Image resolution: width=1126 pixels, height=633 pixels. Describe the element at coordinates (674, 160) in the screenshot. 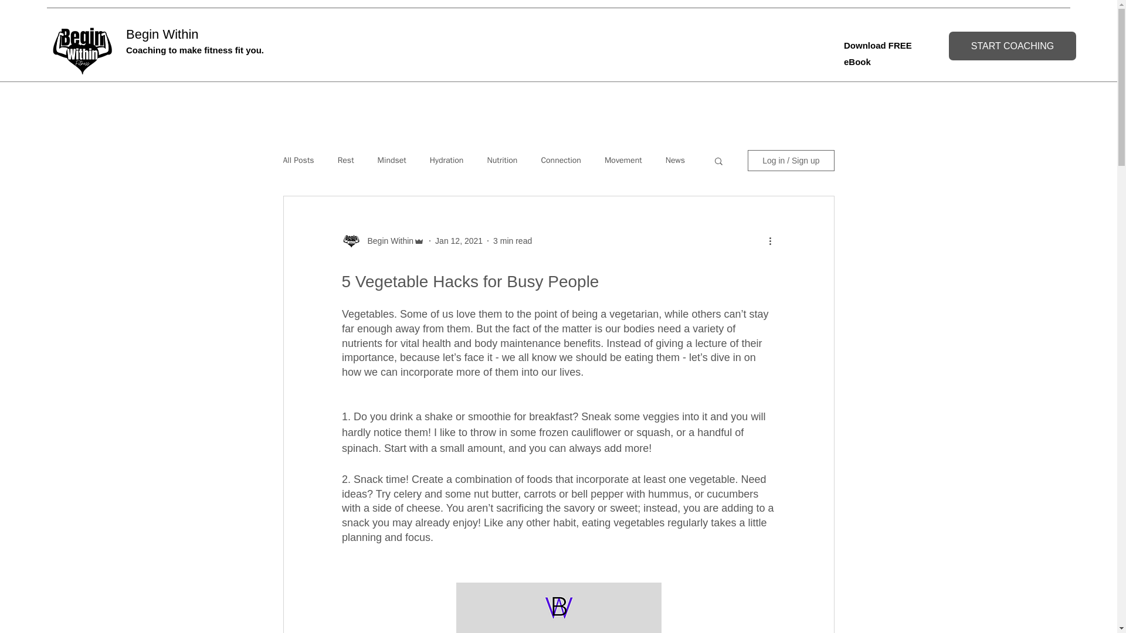

I see `News` at that location.